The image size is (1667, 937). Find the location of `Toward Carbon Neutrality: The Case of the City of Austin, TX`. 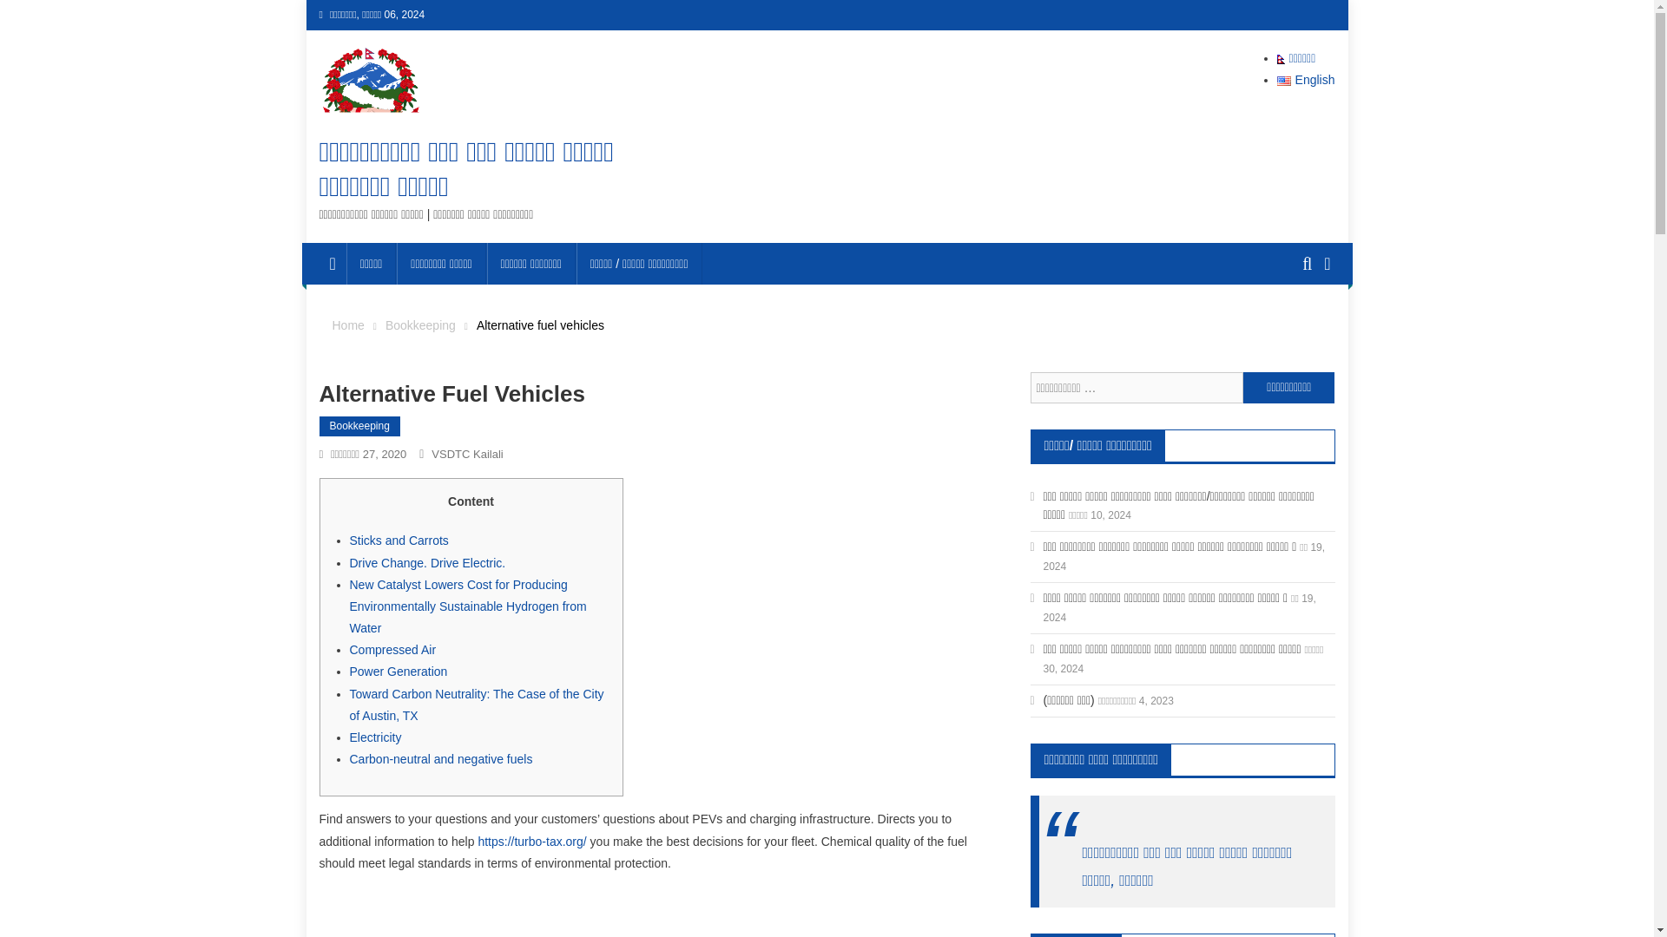

Toward Carbon Neutrality: The Case of the City of Austin, TX is located at coordinates (476, 704).